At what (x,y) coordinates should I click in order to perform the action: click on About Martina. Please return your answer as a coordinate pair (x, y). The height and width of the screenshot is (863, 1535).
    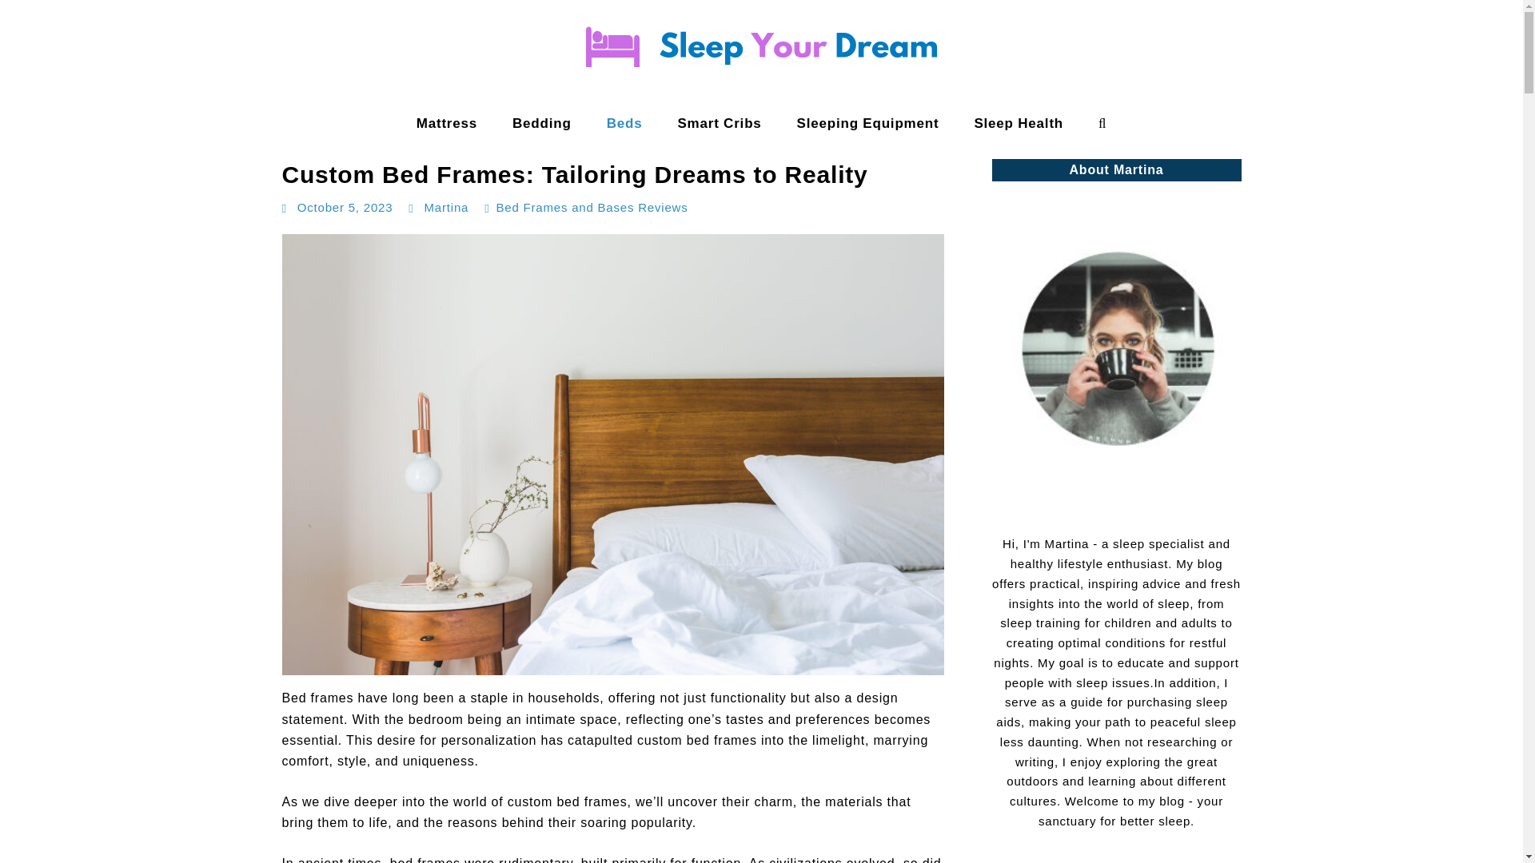
    Looking at the image, I should click on (1116, 364).